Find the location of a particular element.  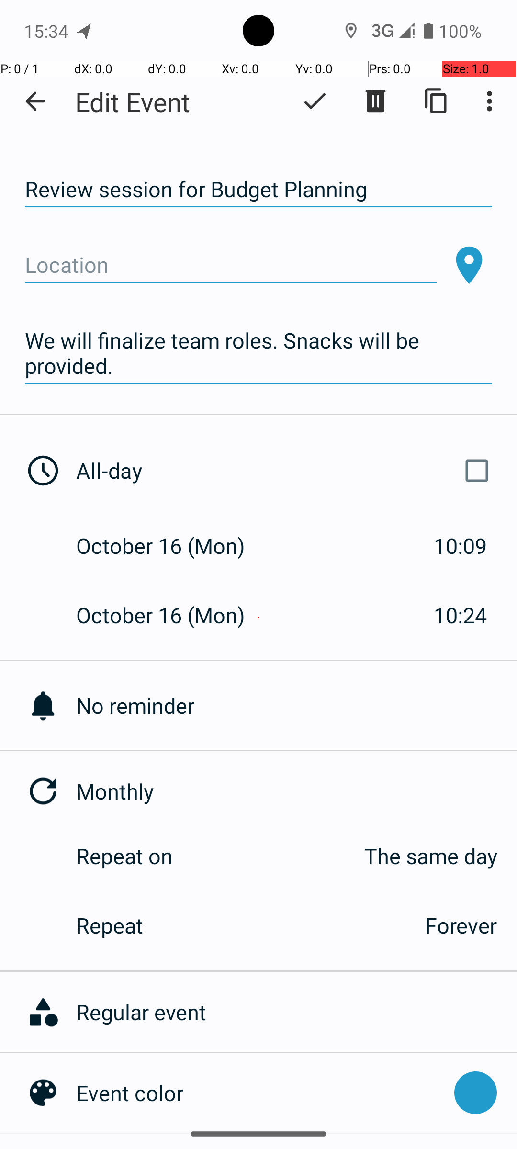

The same day is located at coordinates (345, 856).